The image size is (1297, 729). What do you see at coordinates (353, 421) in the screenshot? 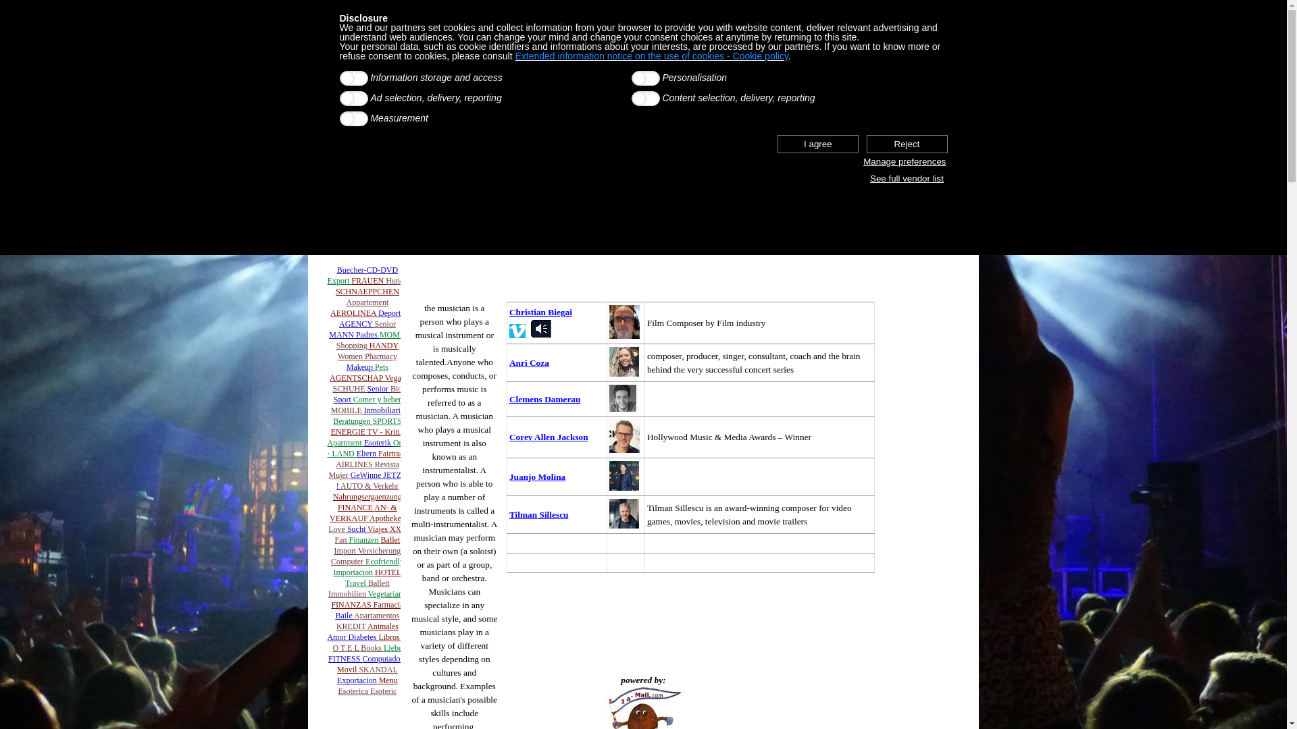
I see `Beratungen` at bounding box center [353, 421].